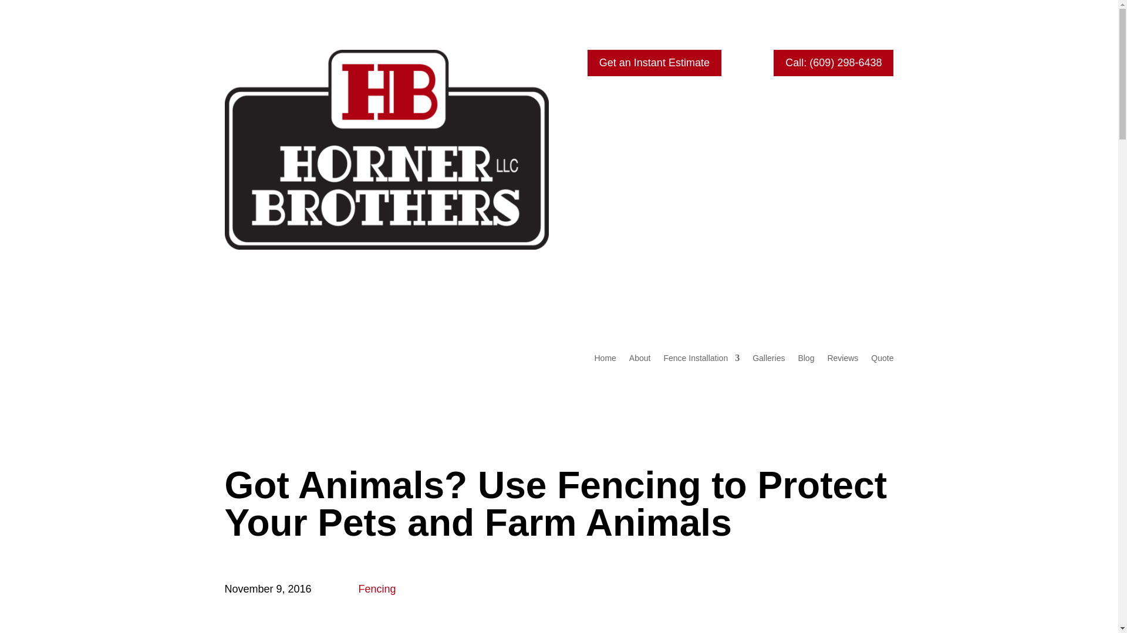  I want to click on Quote, so click(882, 360).